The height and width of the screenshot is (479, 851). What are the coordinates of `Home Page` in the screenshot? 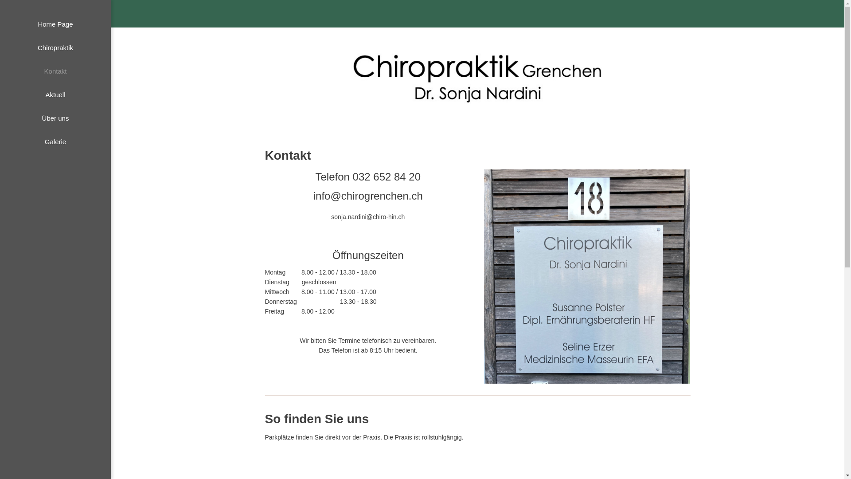 It's located at (55, 24).